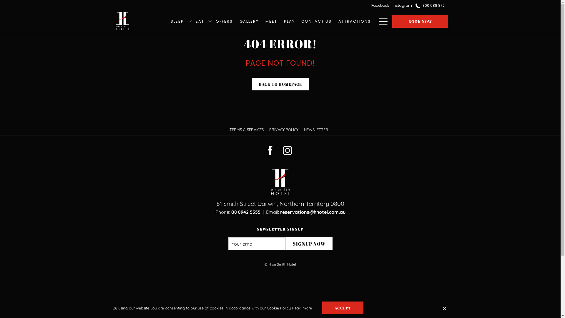  I want to click on MEET, so click(274, 21).